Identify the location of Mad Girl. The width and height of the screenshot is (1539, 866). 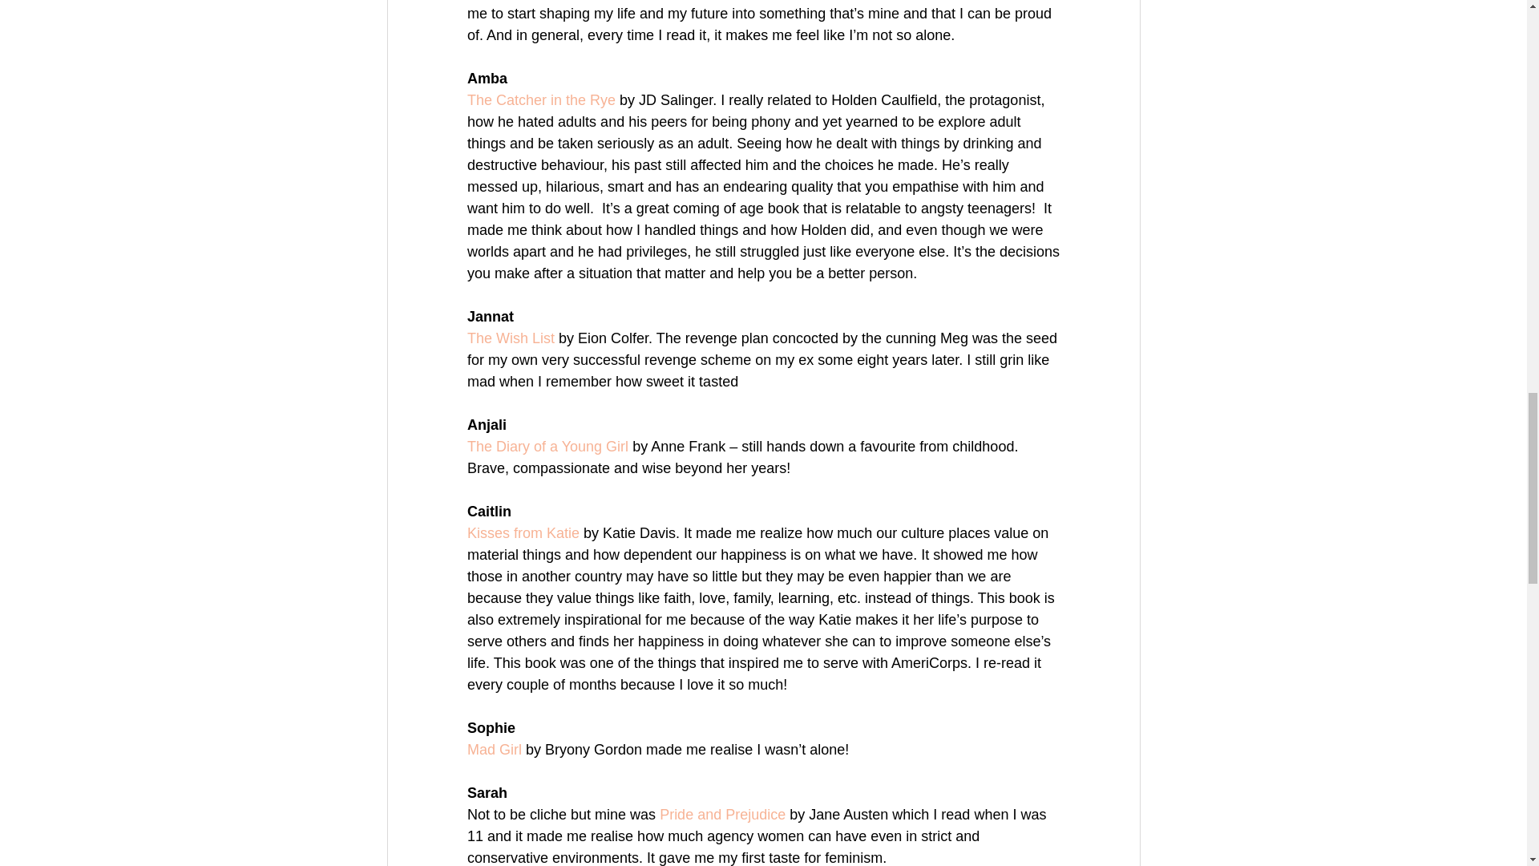
(494, 749).